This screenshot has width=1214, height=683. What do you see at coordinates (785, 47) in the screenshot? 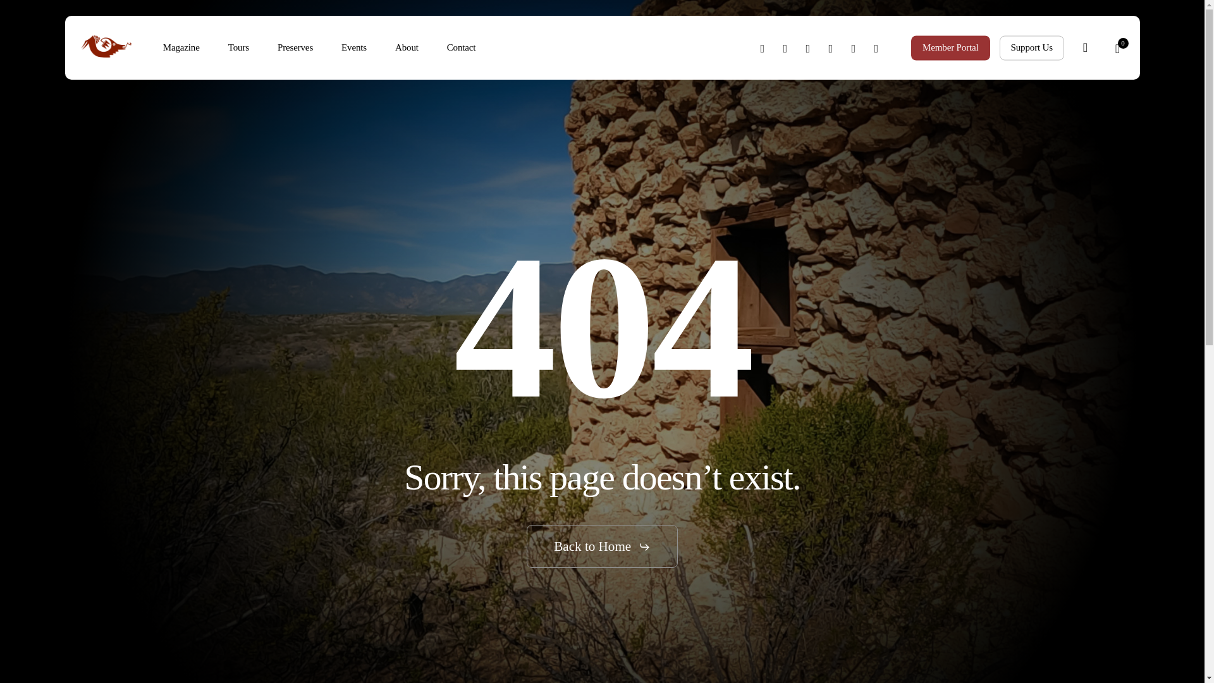
I see `facebook` at bounding box center [785, 47].